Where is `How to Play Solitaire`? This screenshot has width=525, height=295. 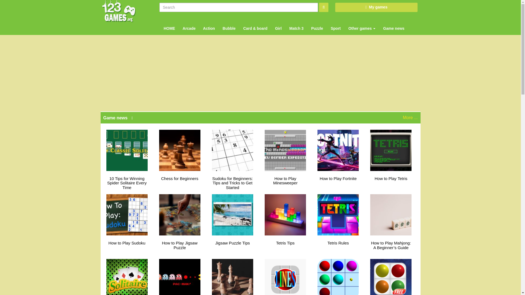
How to Play Solitaire is located at coordinates (127, 275).